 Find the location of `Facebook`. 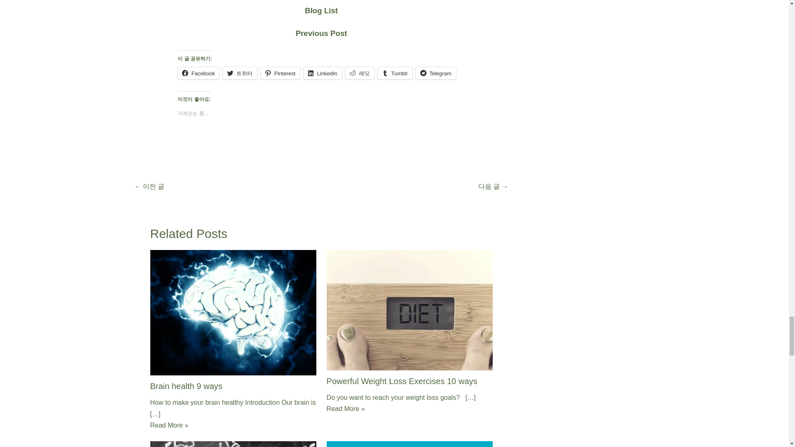

Facebook is located at coordinates (198, 73).